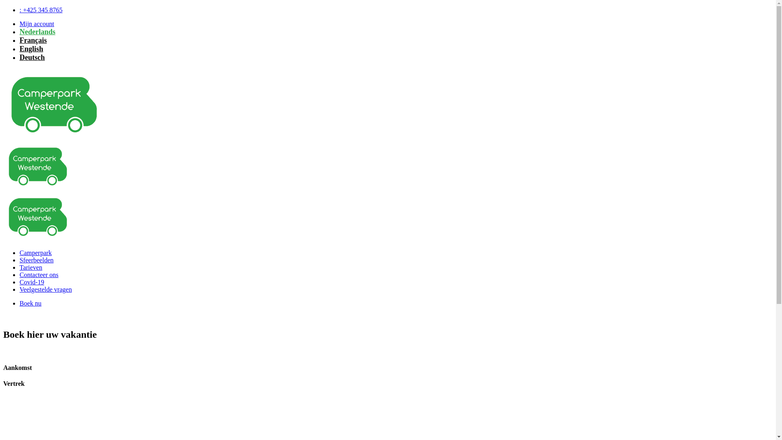  Describe the element at coordinates (46, 289) in the screenshot. I see `Veelgestelde vragen` at that location.